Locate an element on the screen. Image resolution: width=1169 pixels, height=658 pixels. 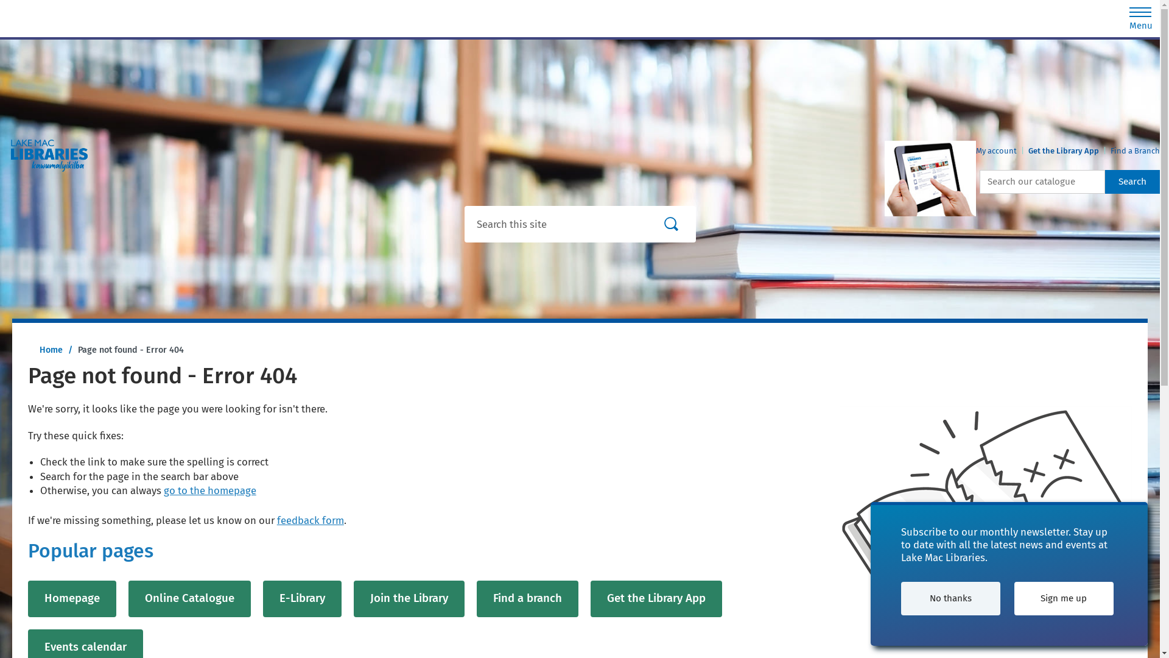
Get the Library App is located at coordinates (656, 599).